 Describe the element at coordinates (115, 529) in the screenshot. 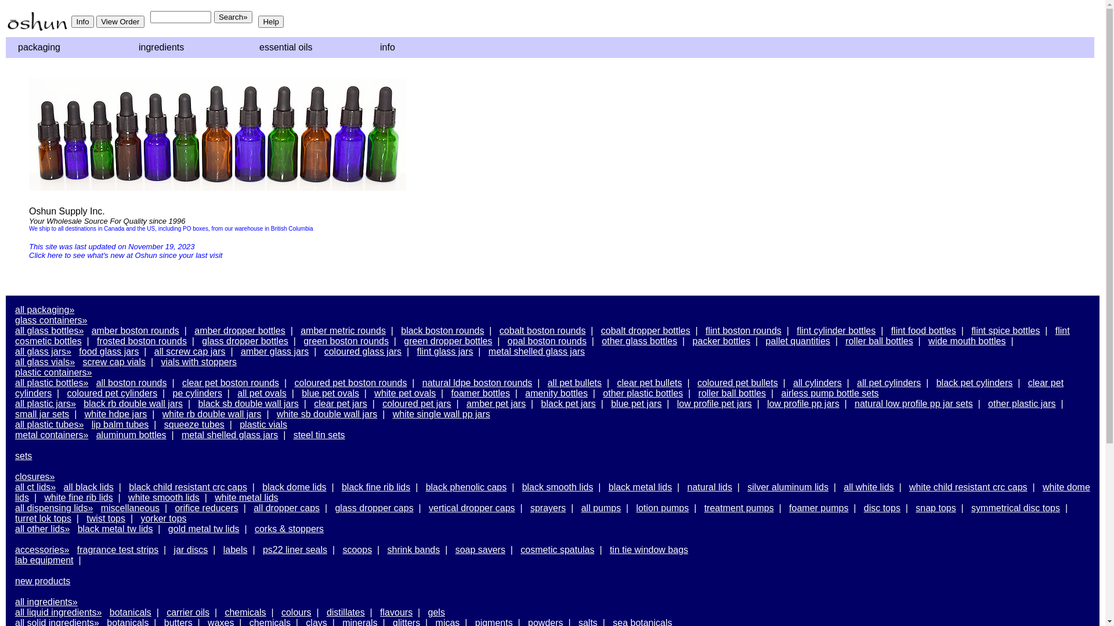

I see `black metal tw lids` at that location.